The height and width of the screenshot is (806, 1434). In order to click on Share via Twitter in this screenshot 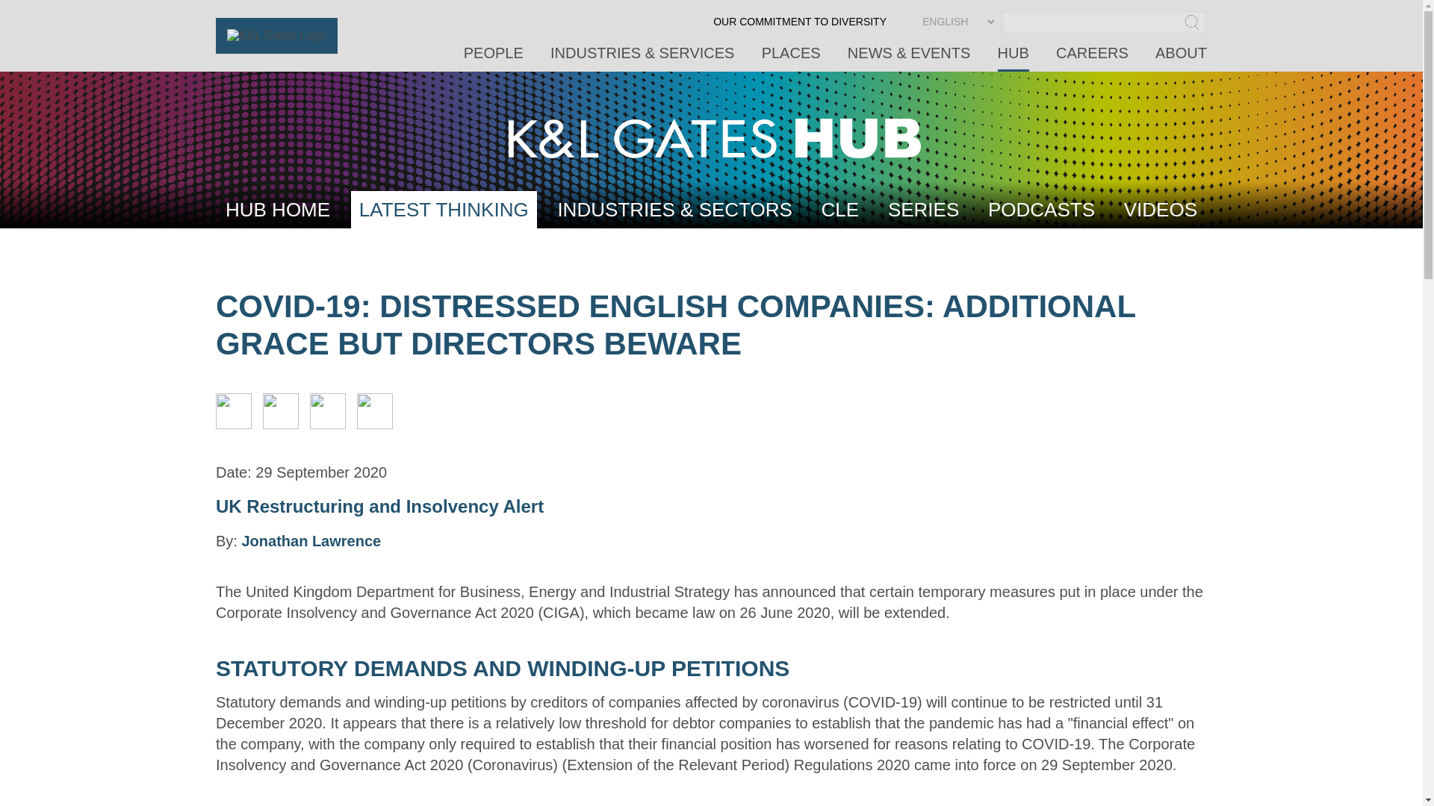, I will do `click(280, 424)`.